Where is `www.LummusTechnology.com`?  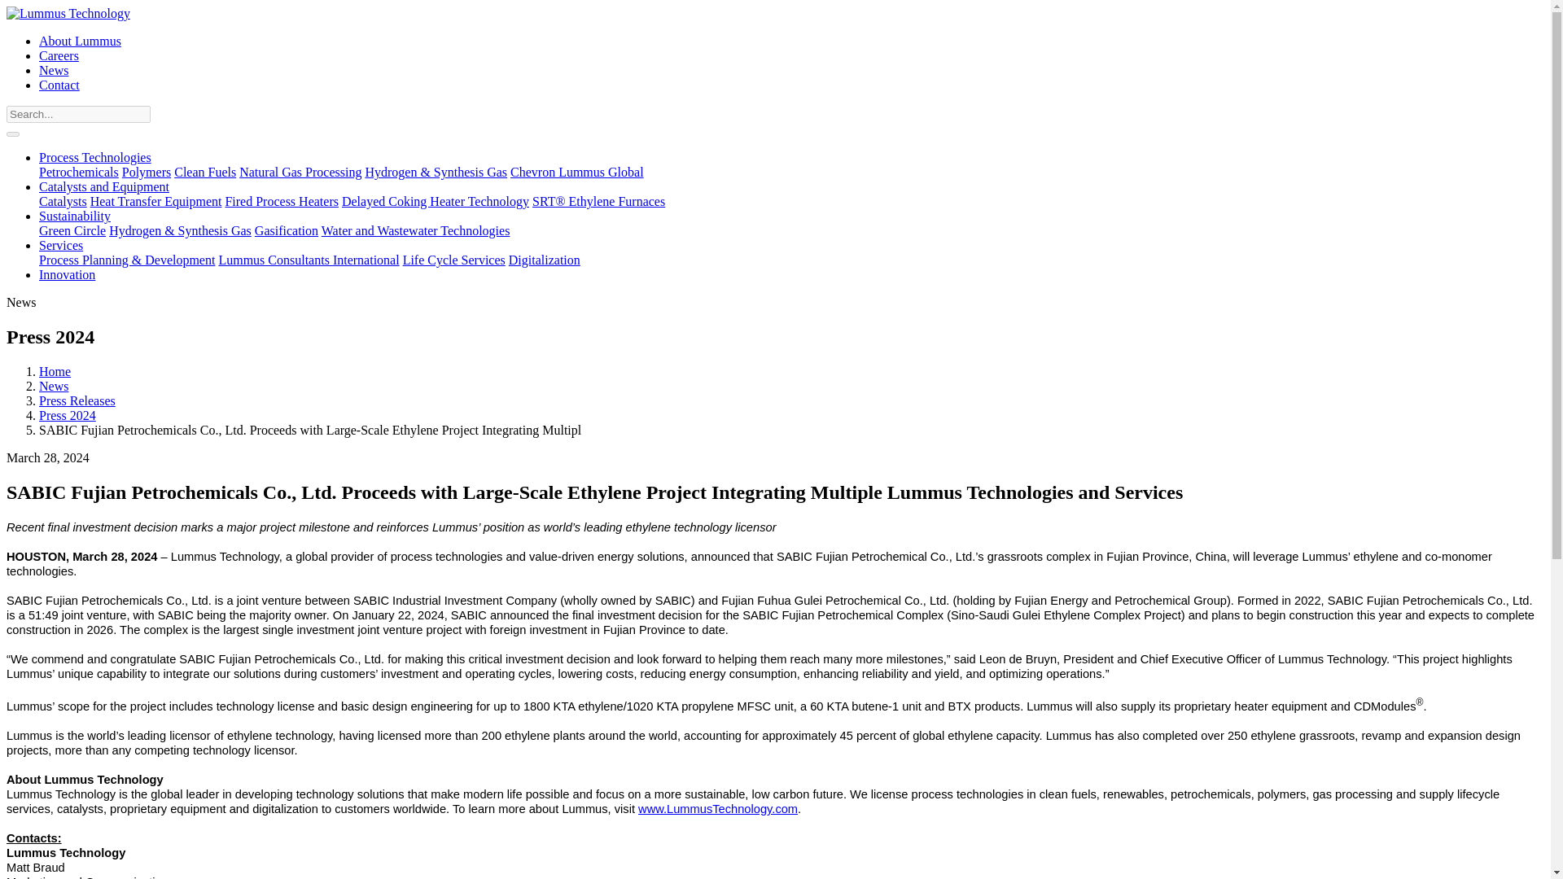
www.LummusTechnology.com is located at coordinates (717, 809).